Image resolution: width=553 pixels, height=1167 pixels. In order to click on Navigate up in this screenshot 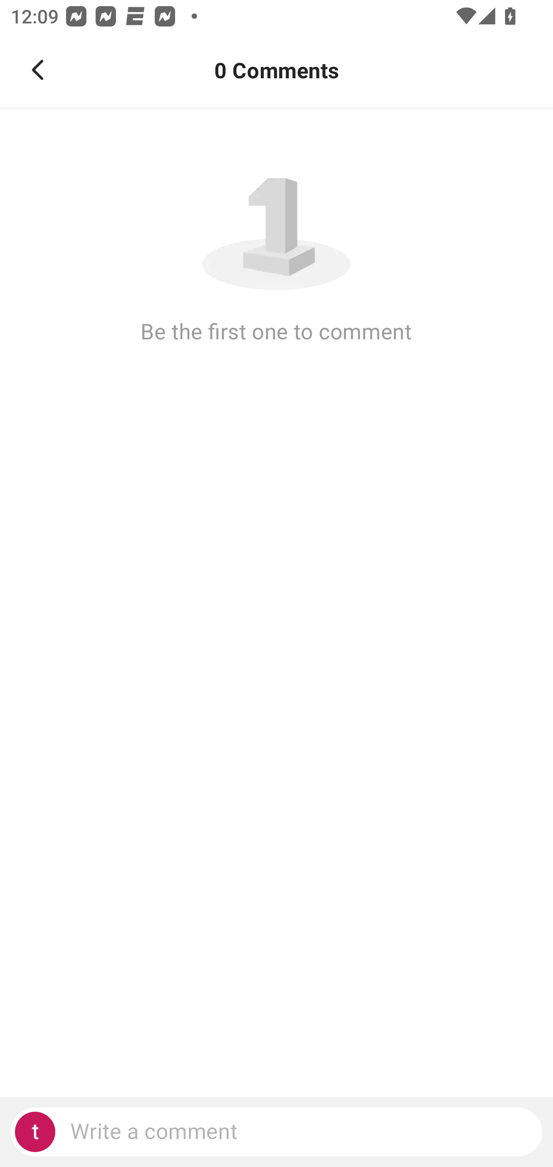, I will do `click(38, 70)`.